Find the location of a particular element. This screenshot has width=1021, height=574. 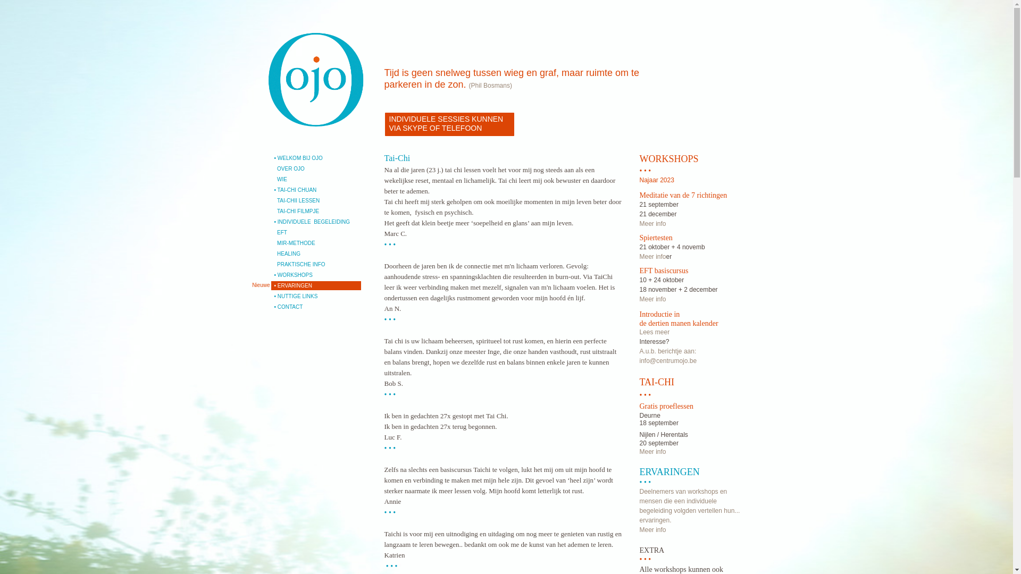

  MIR-METHODE is located at coordinates (316, 243).